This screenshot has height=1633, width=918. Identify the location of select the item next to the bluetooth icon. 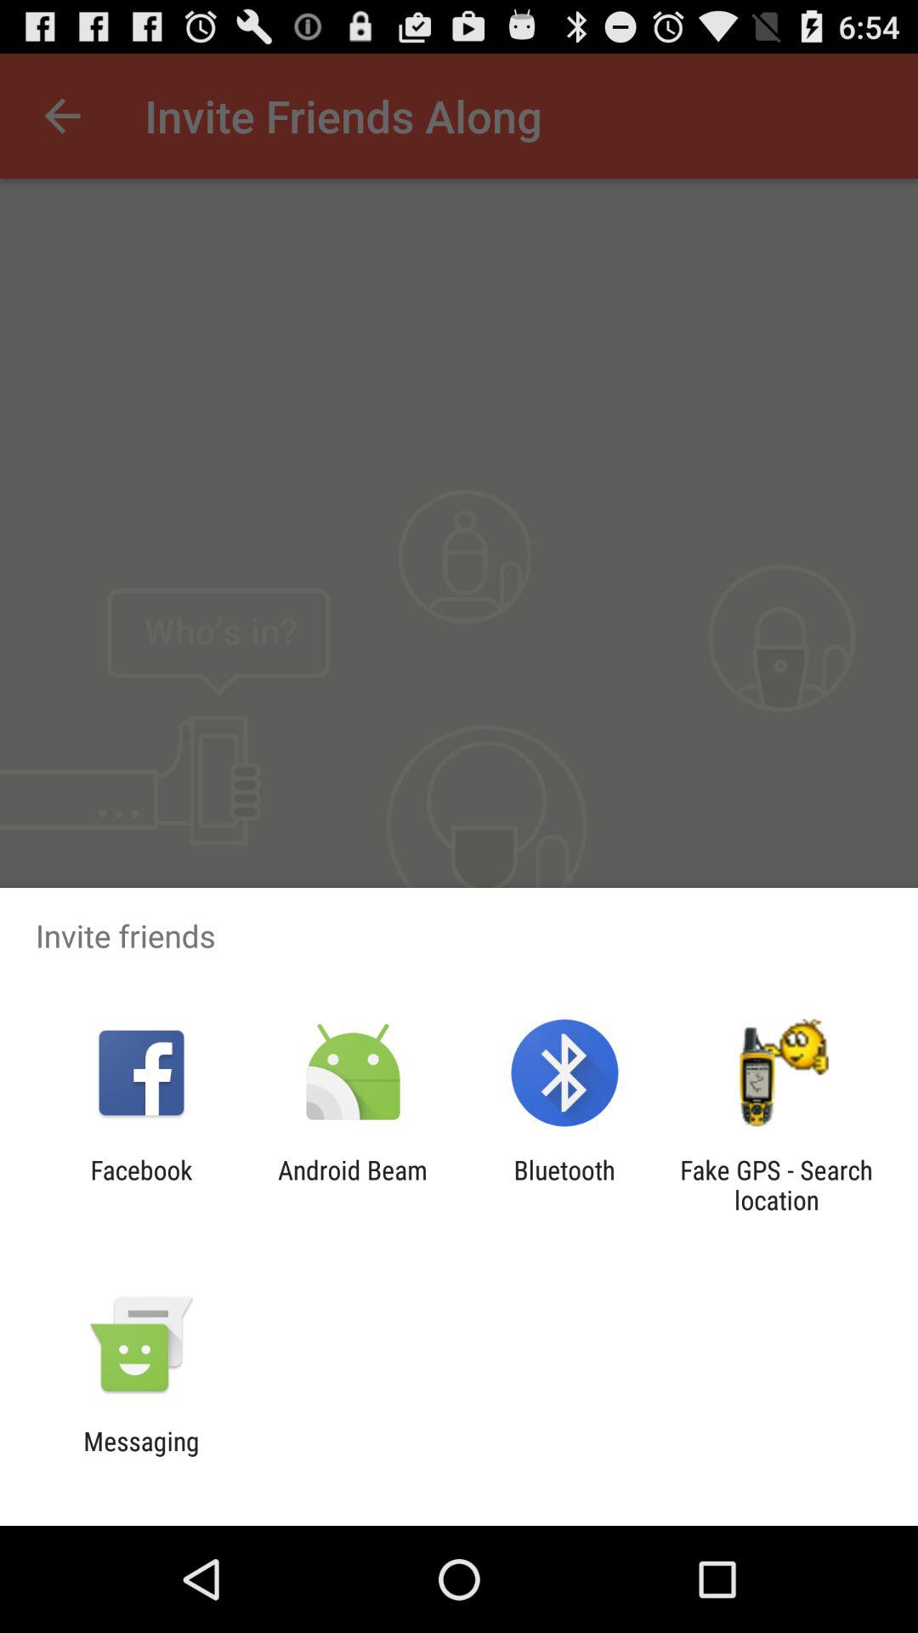
(352, 1185).